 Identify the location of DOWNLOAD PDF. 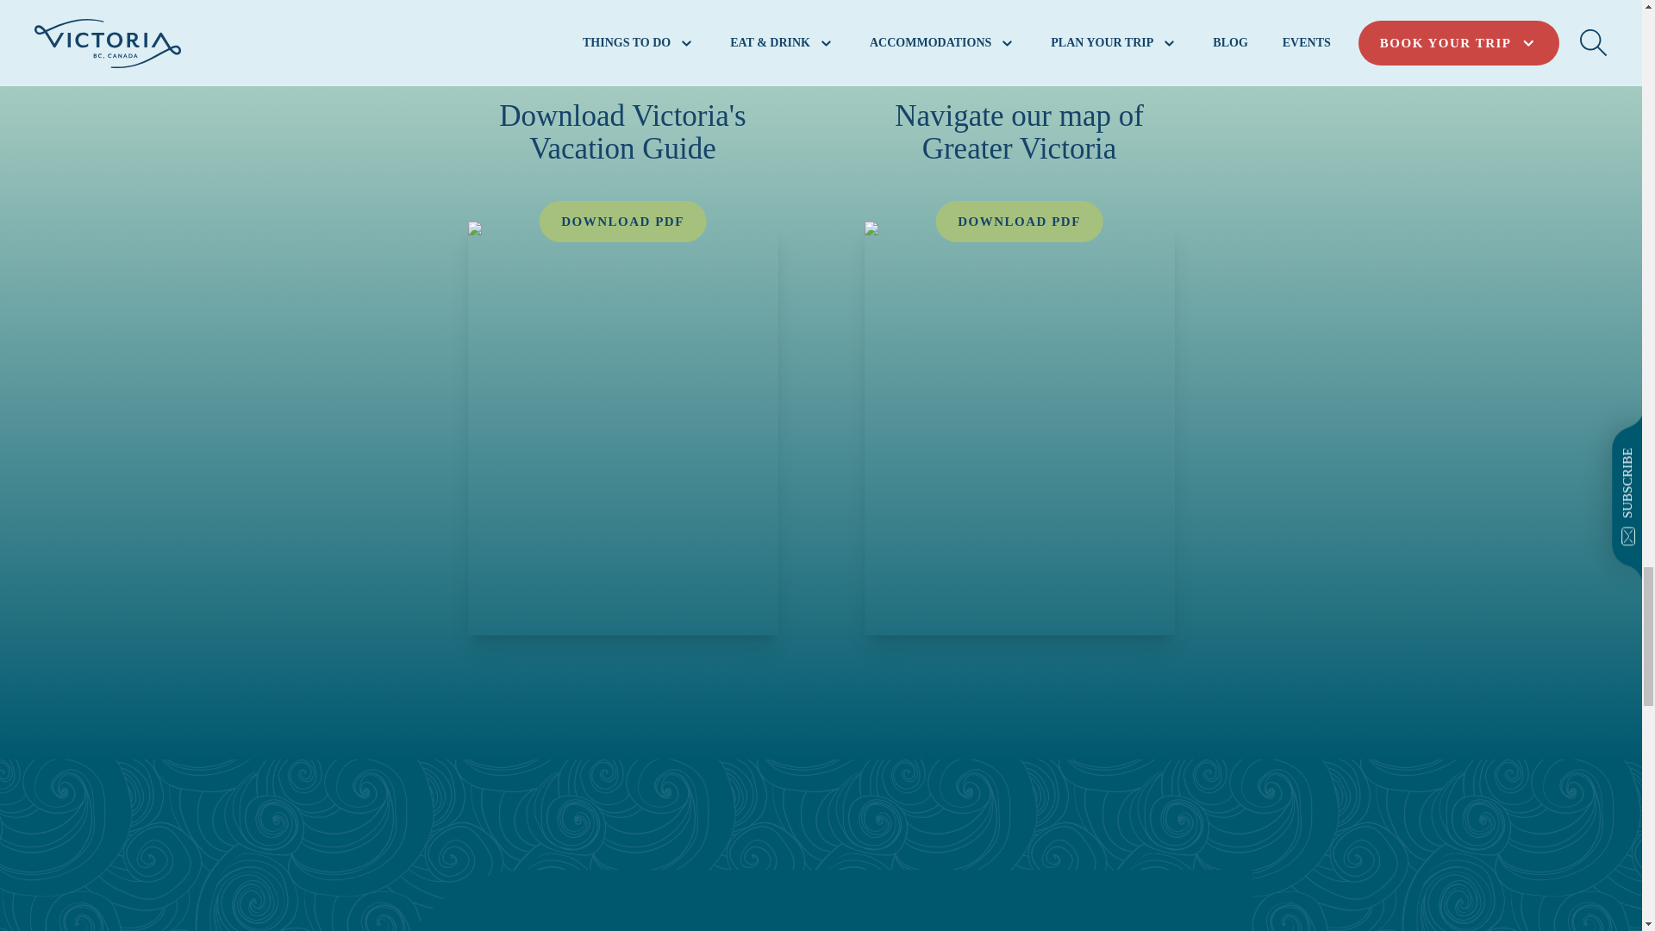
(622, 221).